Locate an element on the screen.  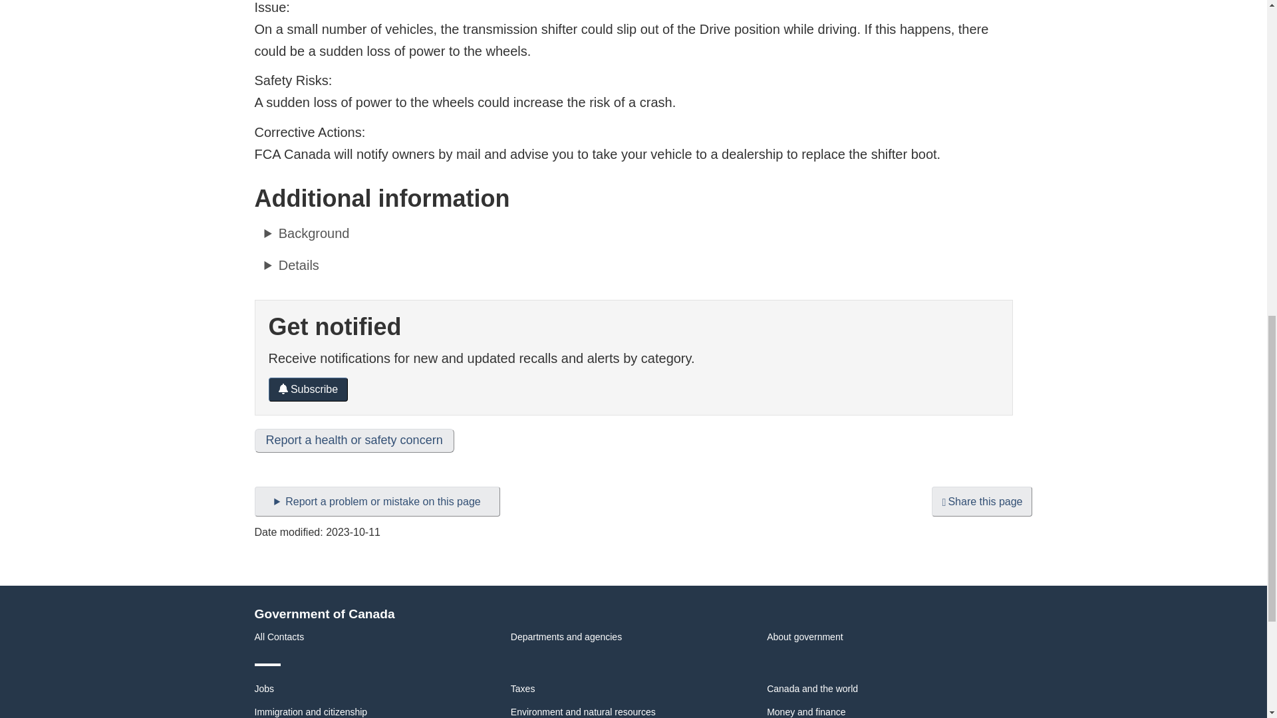
Departments and agencies is located at coordinates (567, 637).